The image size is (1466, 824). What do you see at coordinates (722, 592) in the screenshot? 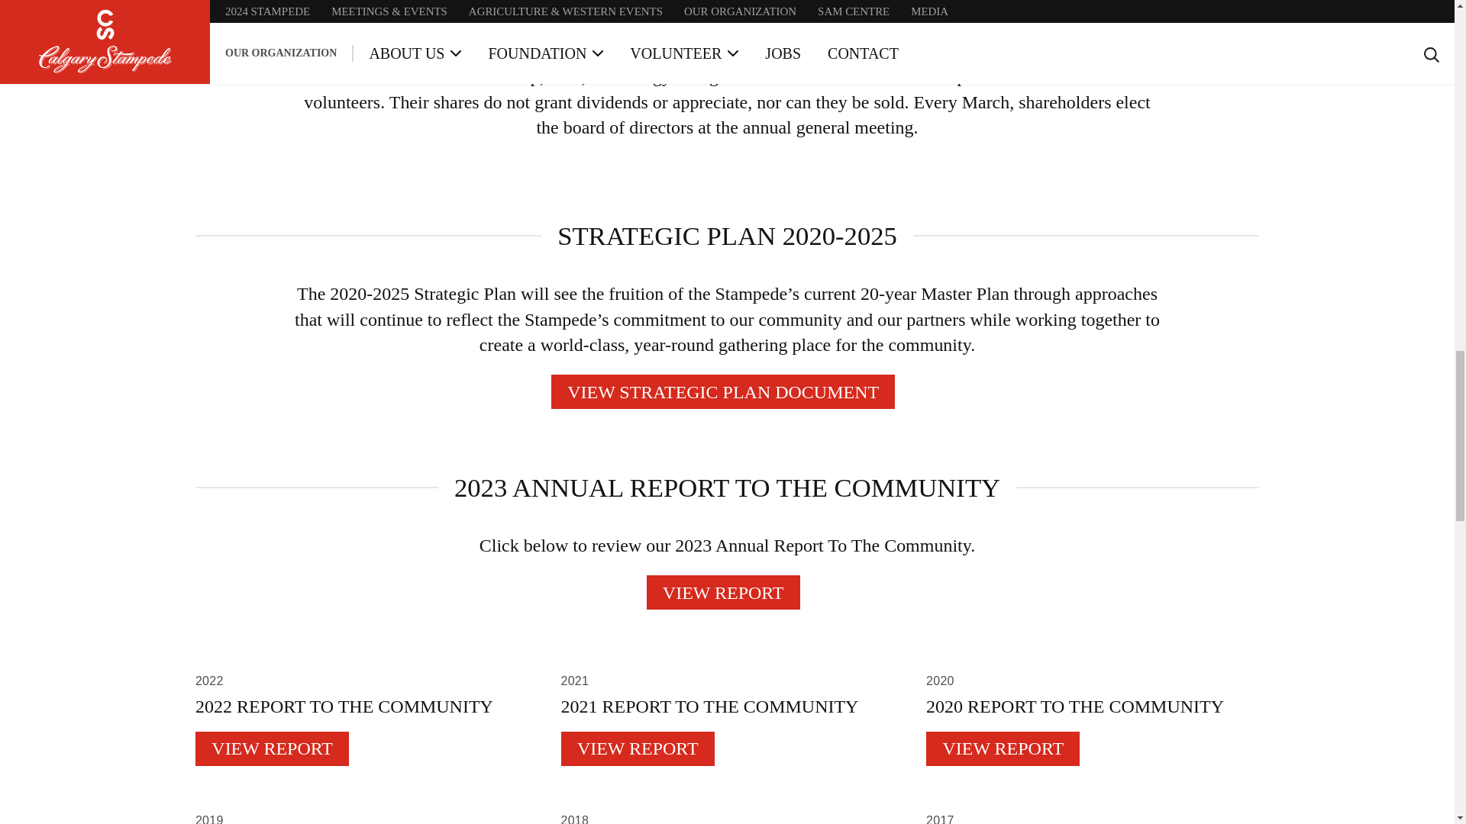
I see `View report` at bounding box center [722, 592].